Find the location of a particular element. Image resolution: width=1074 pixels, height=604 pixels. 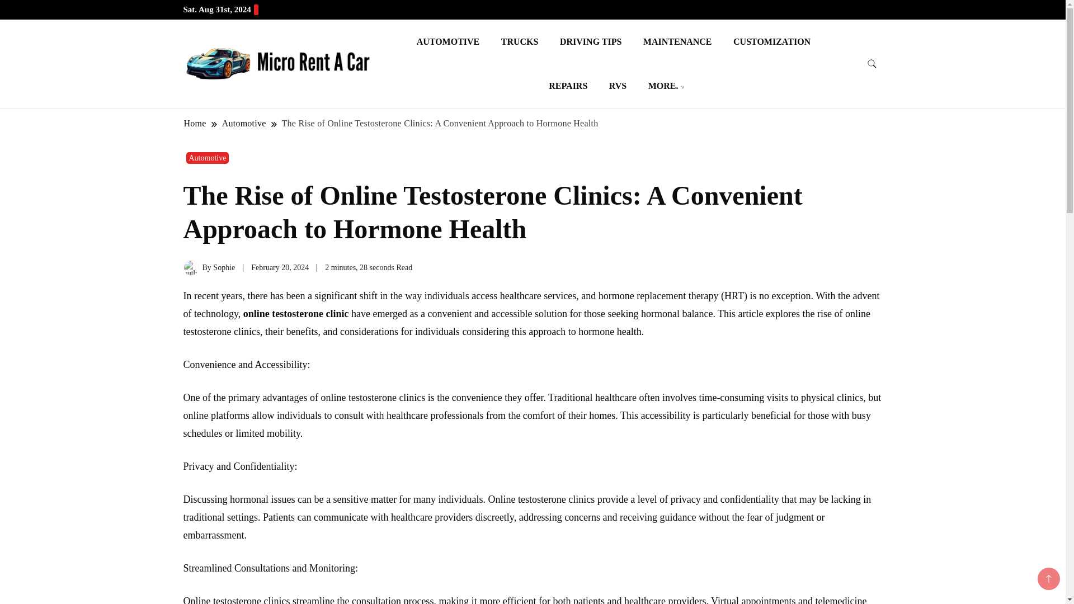

DRIVING TIPS is located at coordinates (591, 41).